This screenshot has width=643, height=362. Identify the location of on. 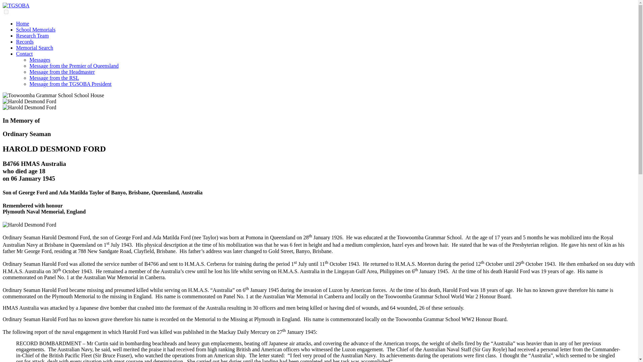
(6, 12).